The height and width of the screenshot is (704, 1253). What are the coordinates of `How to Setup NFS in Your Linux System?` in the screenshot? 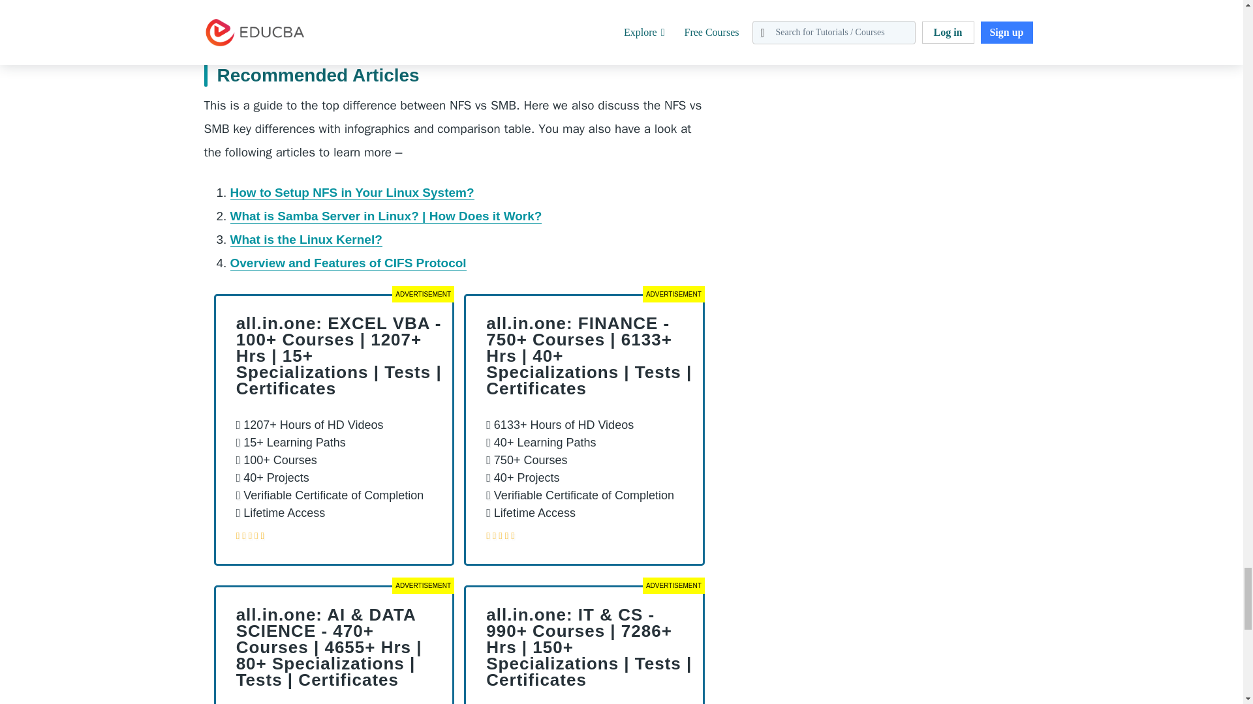 It's located at (351, 193).